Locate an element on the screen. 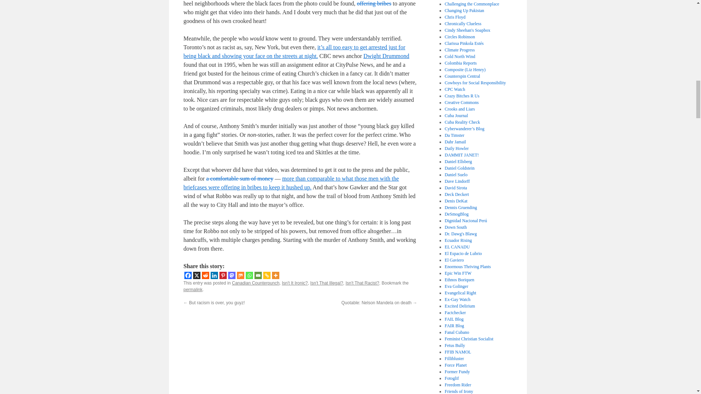  Facebook is located at coordinates (188, 275).